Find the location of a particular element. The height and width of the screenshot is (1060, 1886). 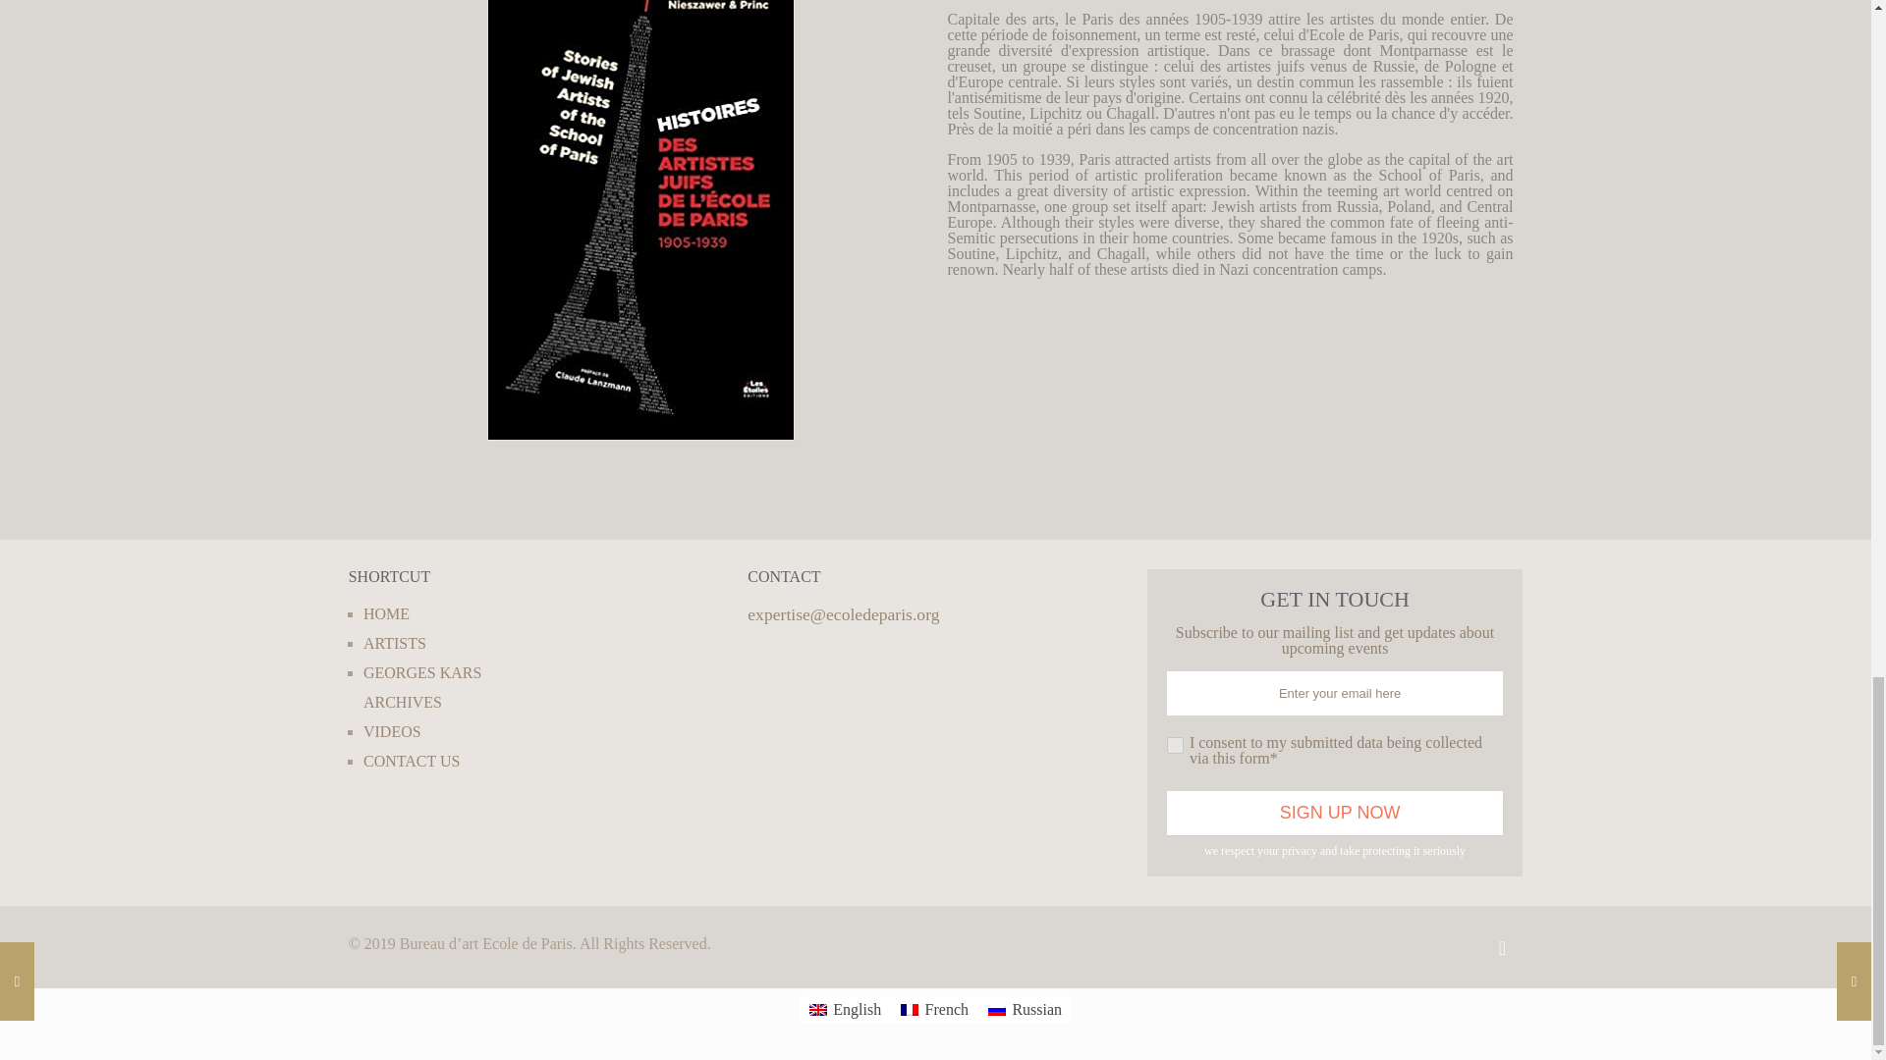

ARTISTS is located at coordinates (395, 643).